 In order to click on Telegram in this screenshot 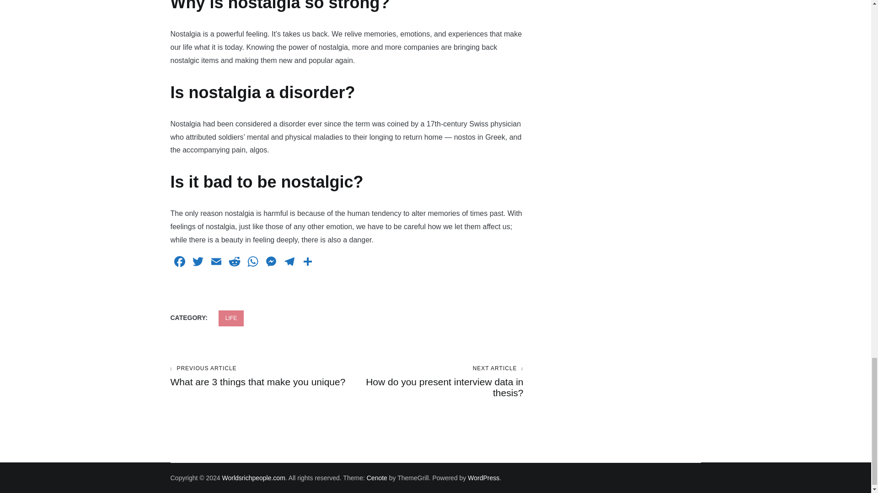, I will do `click(289, 263)`.